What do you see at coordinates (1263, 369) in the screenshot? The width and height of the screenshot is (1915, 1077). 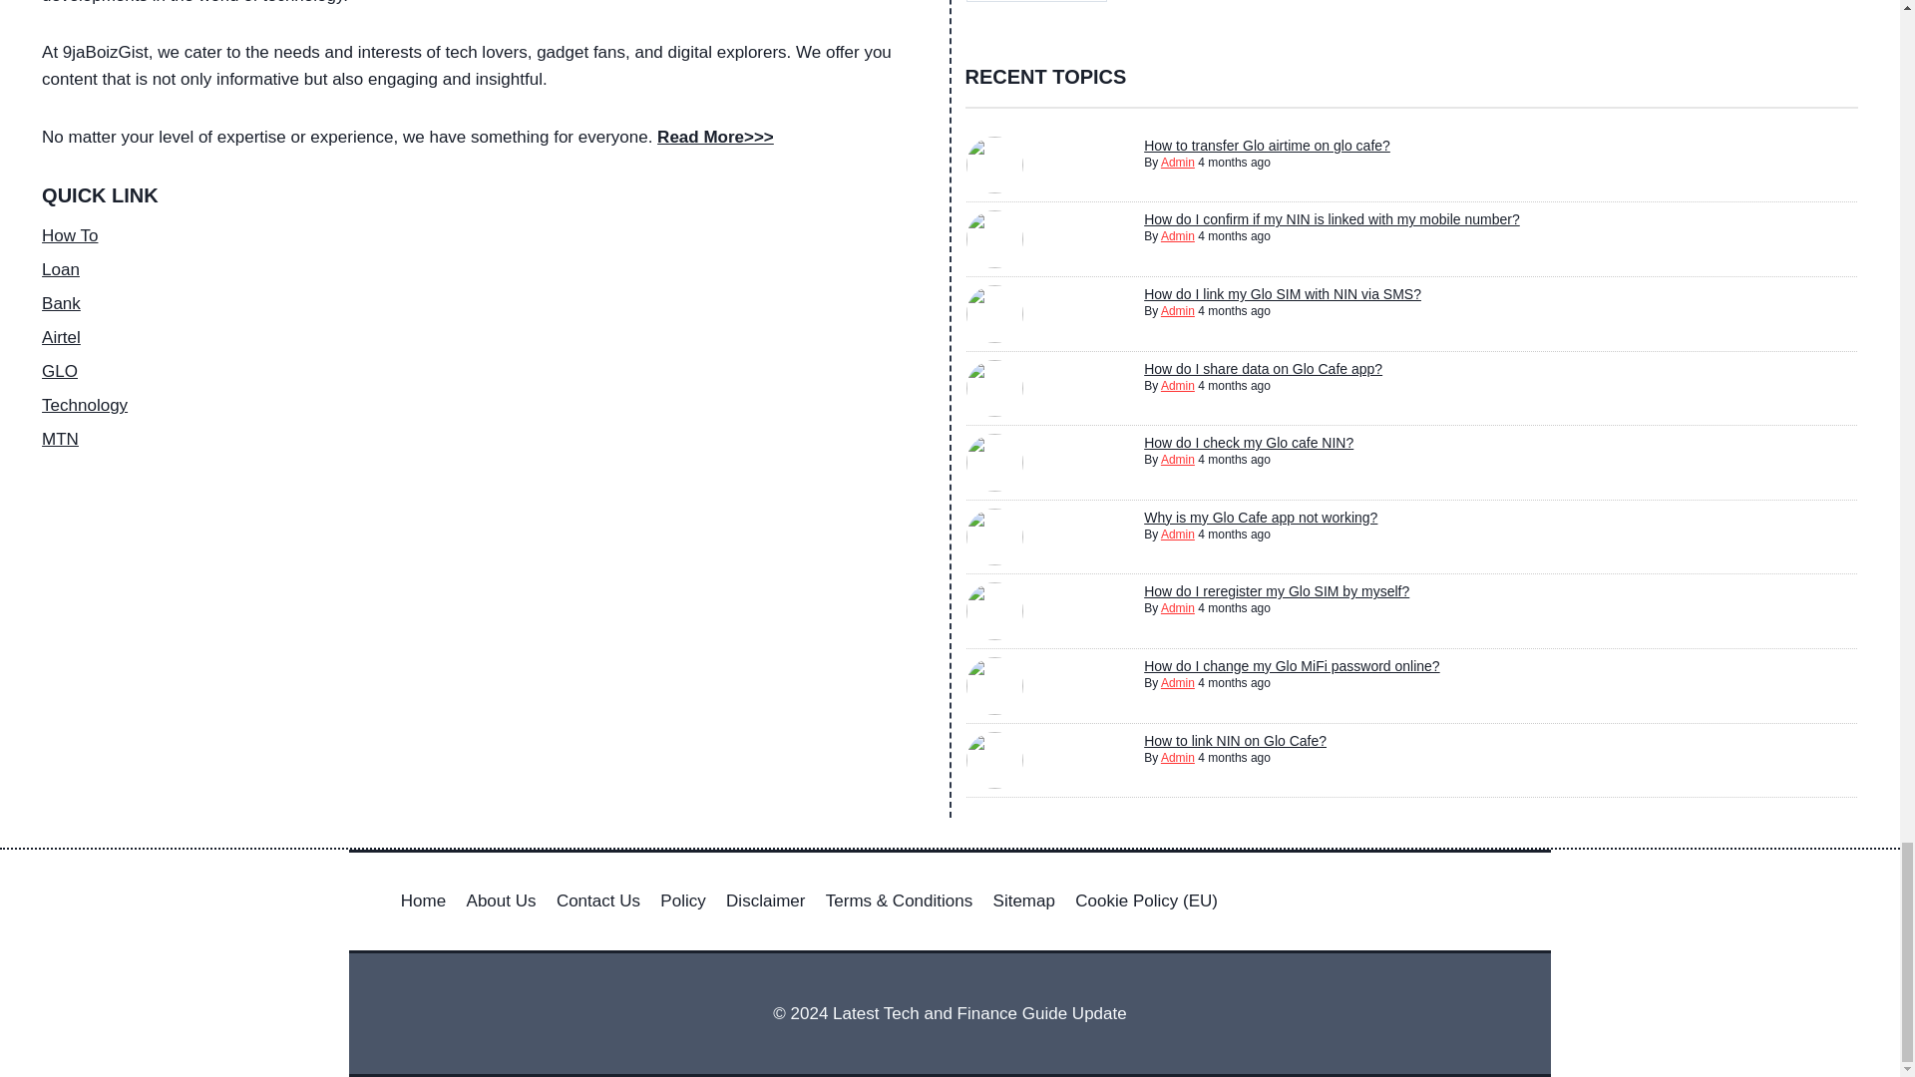 I see `How do I share data on Glo Cafe app?` at bounding box center [1263, 369].